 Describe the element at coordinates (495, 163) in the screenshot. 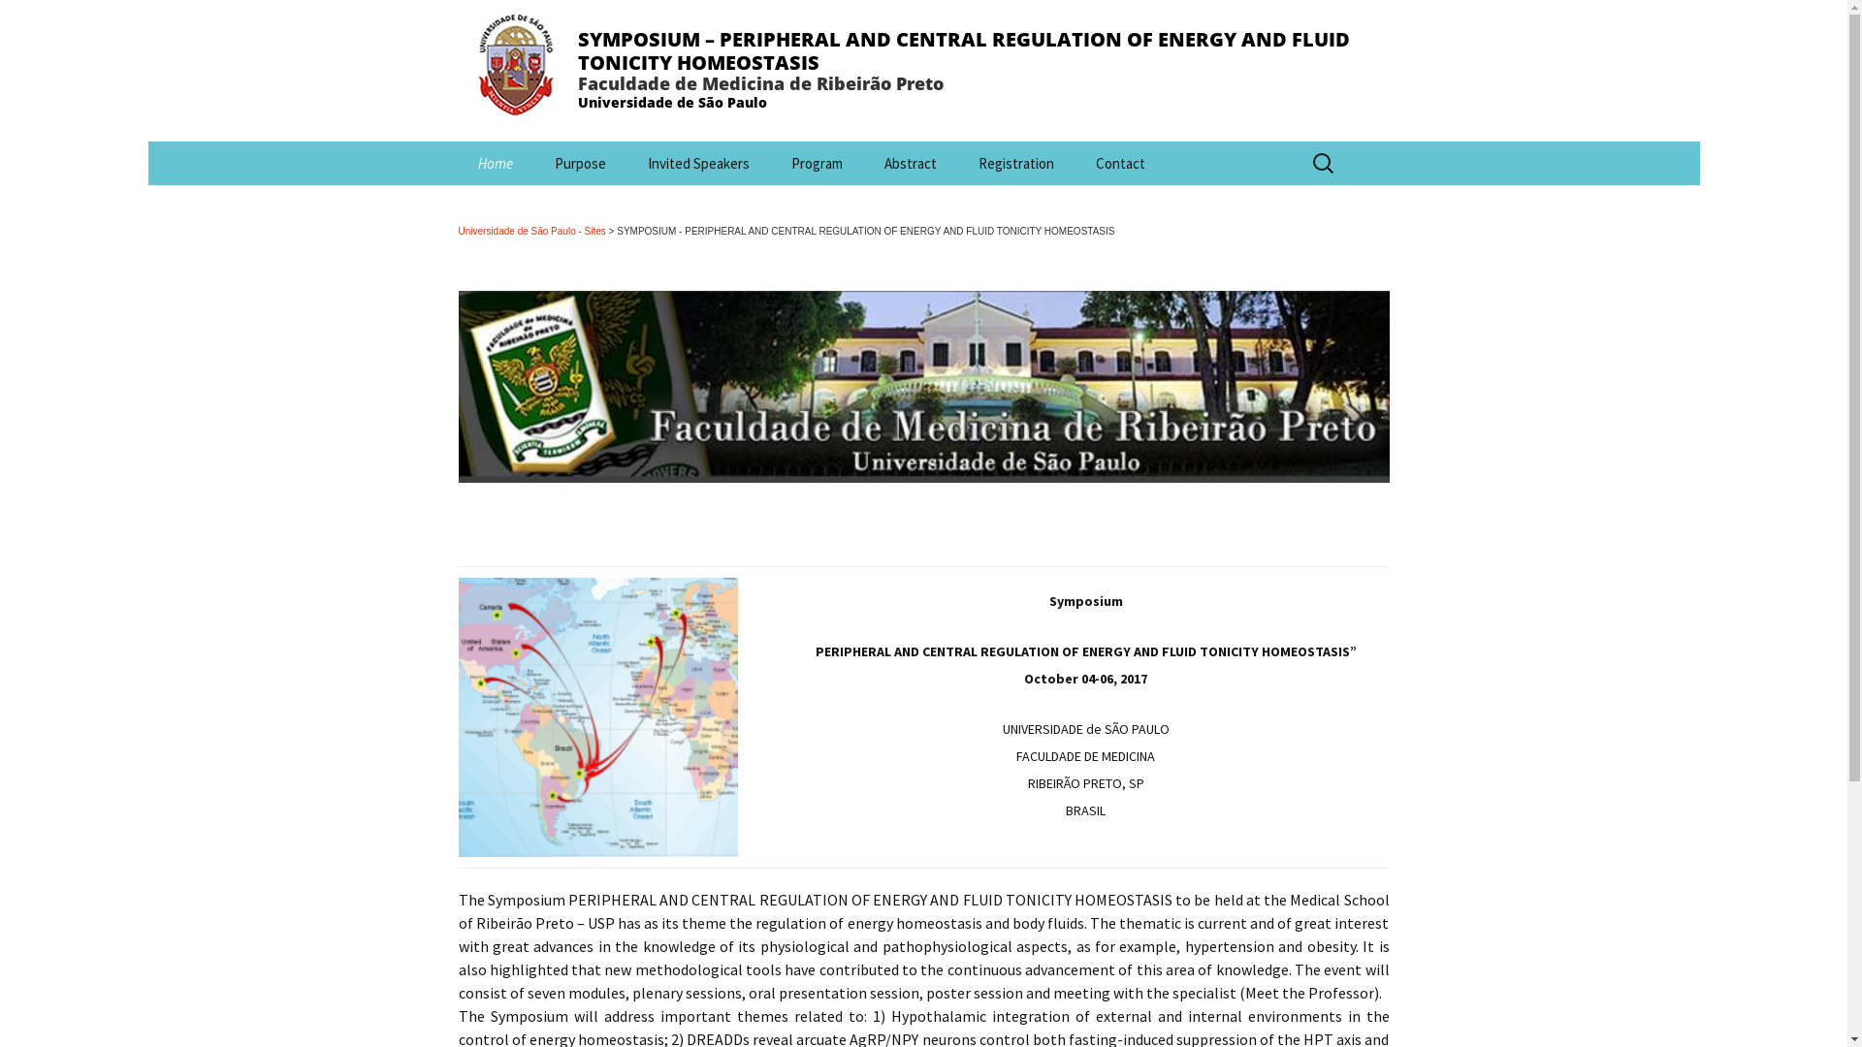

I see `Home` at that location.